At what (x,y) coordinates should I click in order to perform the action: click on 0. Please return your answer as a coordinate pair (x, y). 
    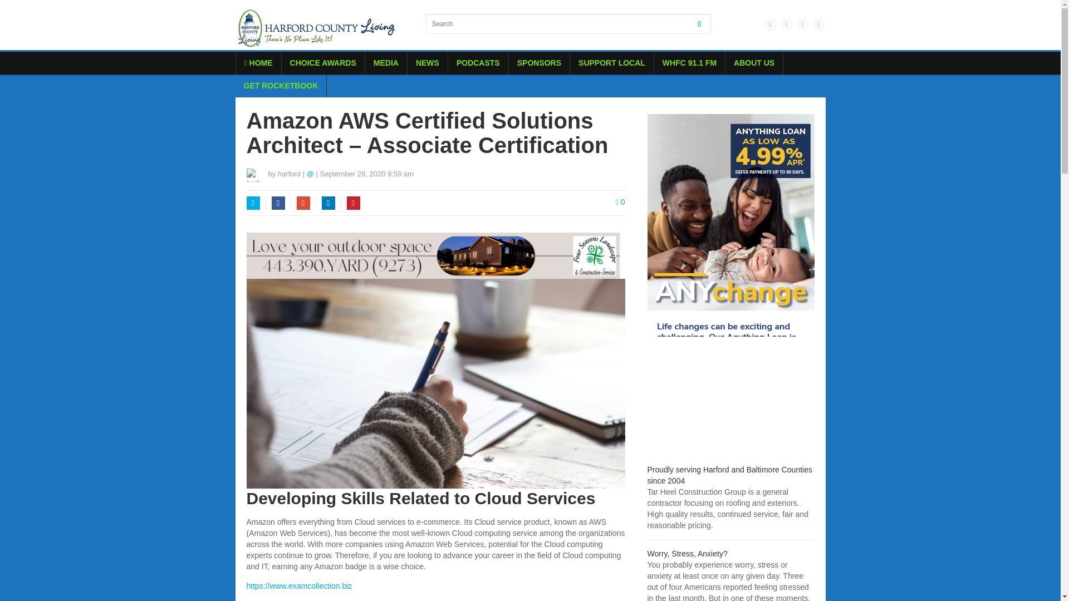
    Looking at the image, I should click on (620, 202).